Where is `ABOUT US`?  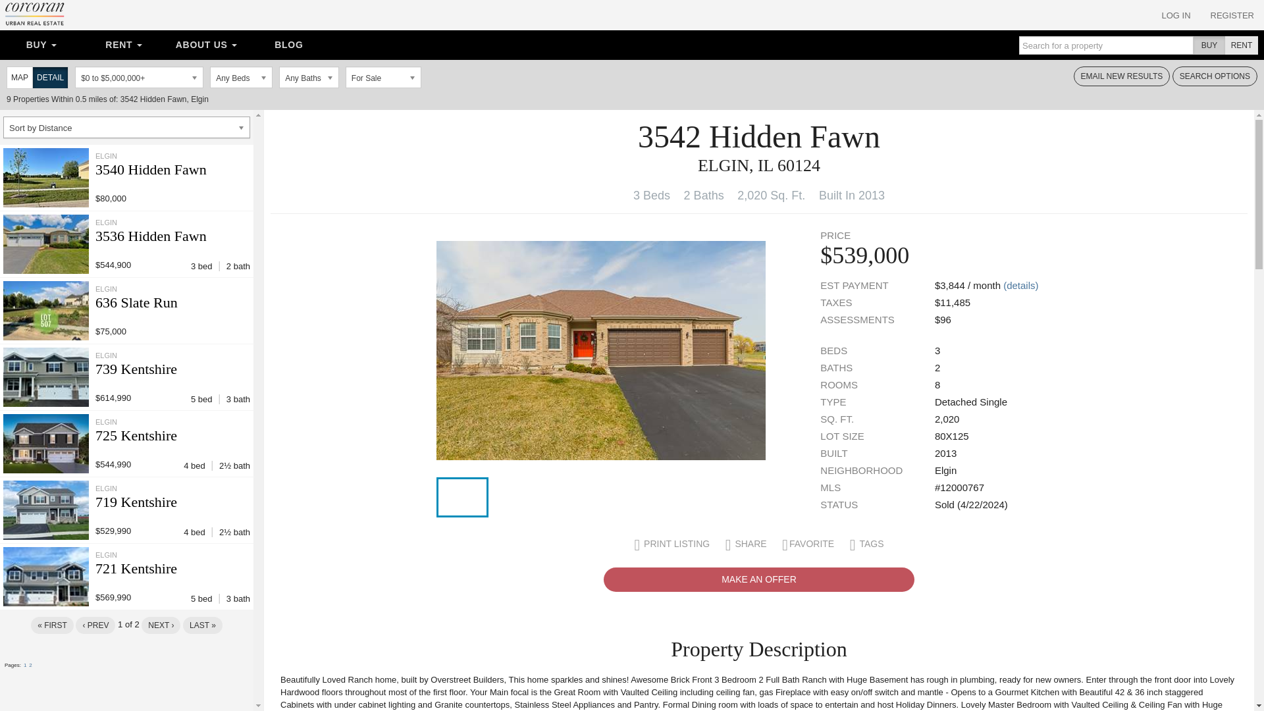 ABOUT US is located at coordinates (207, 45).